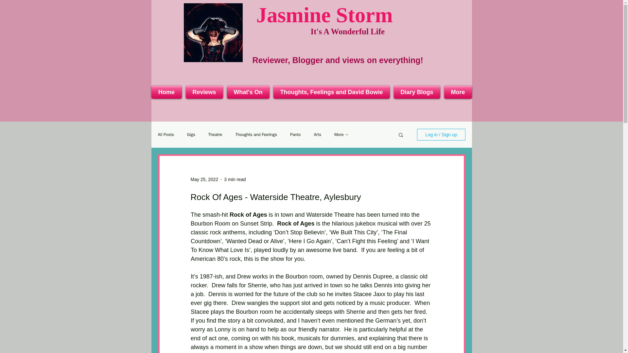 The width and height of the screenshot is (628, 353). Describe the element at coordinates (256, 135) in the screenshot. I see `Thoughts and Feelings` at that location.